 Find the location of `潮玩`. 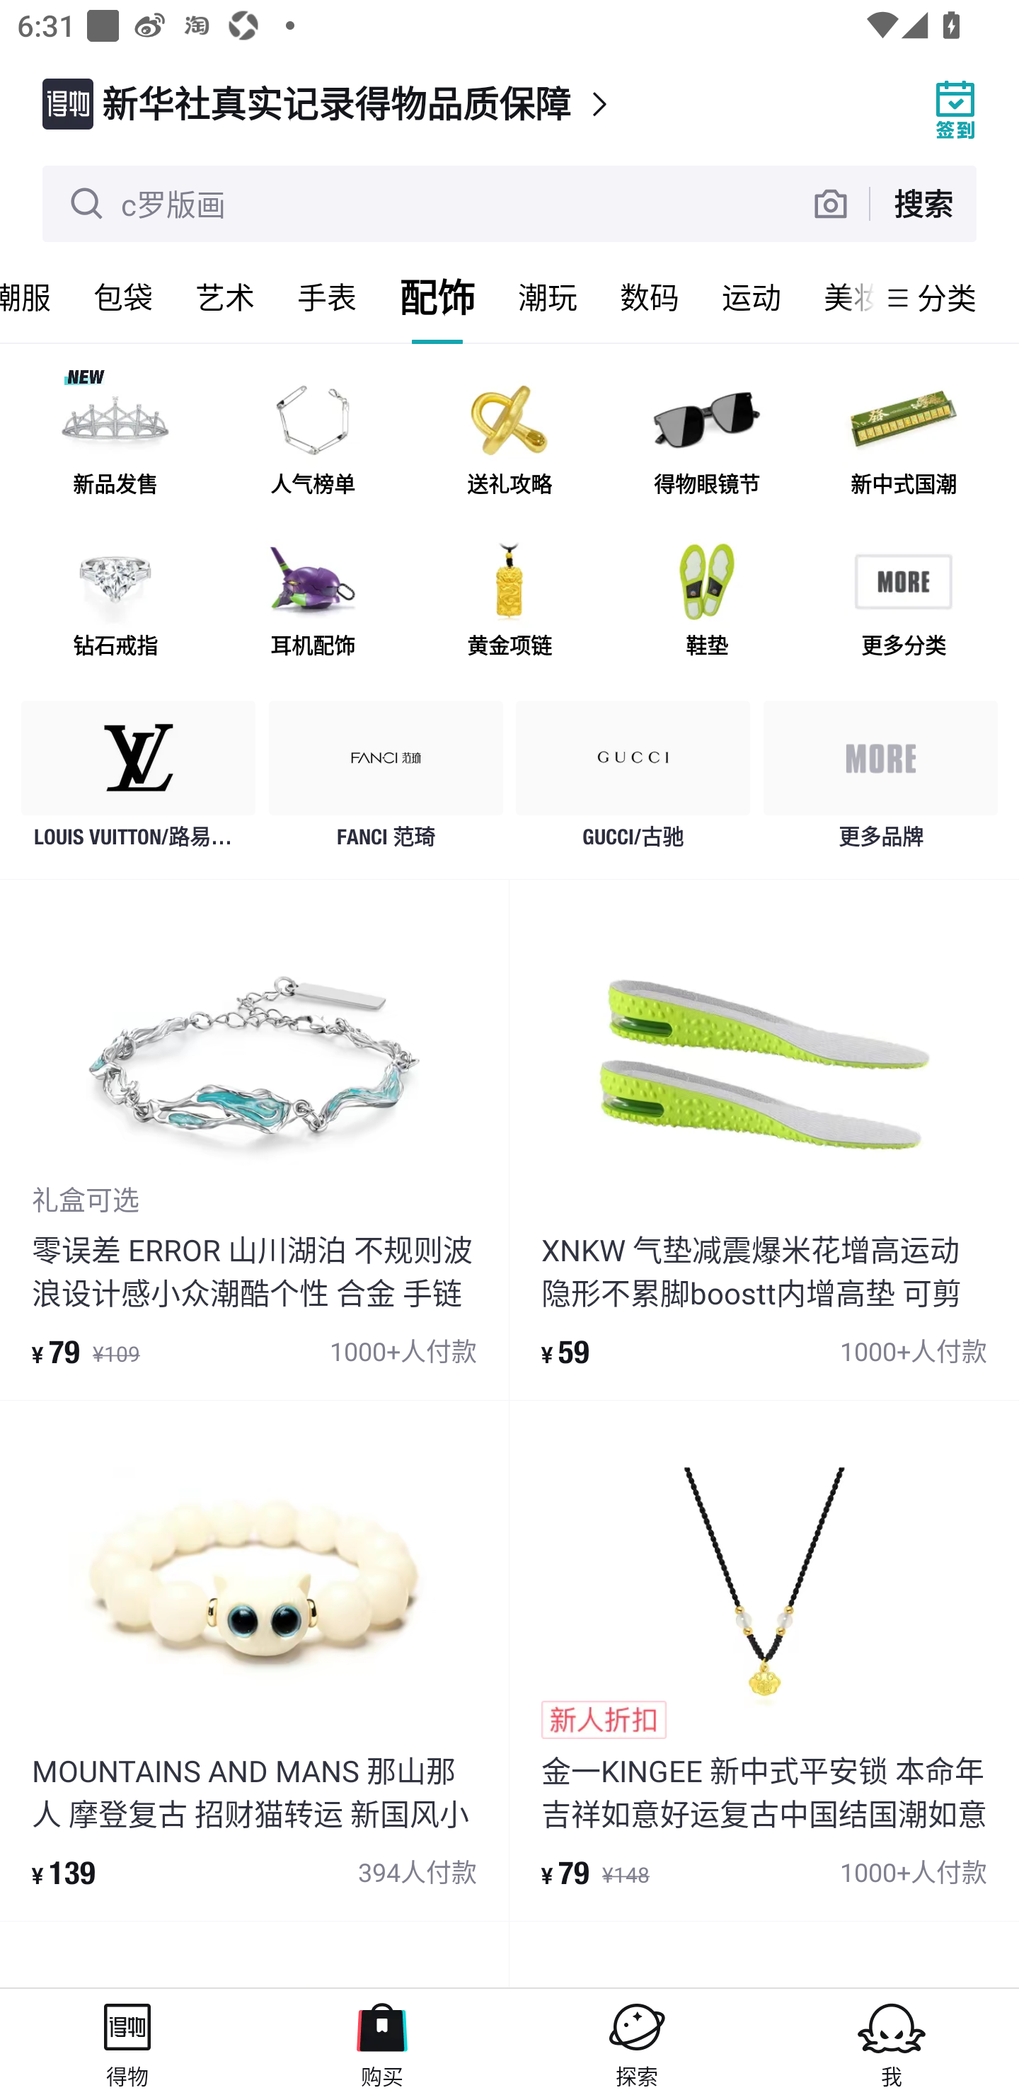

潮玩 is located at coordinates (548, 297).